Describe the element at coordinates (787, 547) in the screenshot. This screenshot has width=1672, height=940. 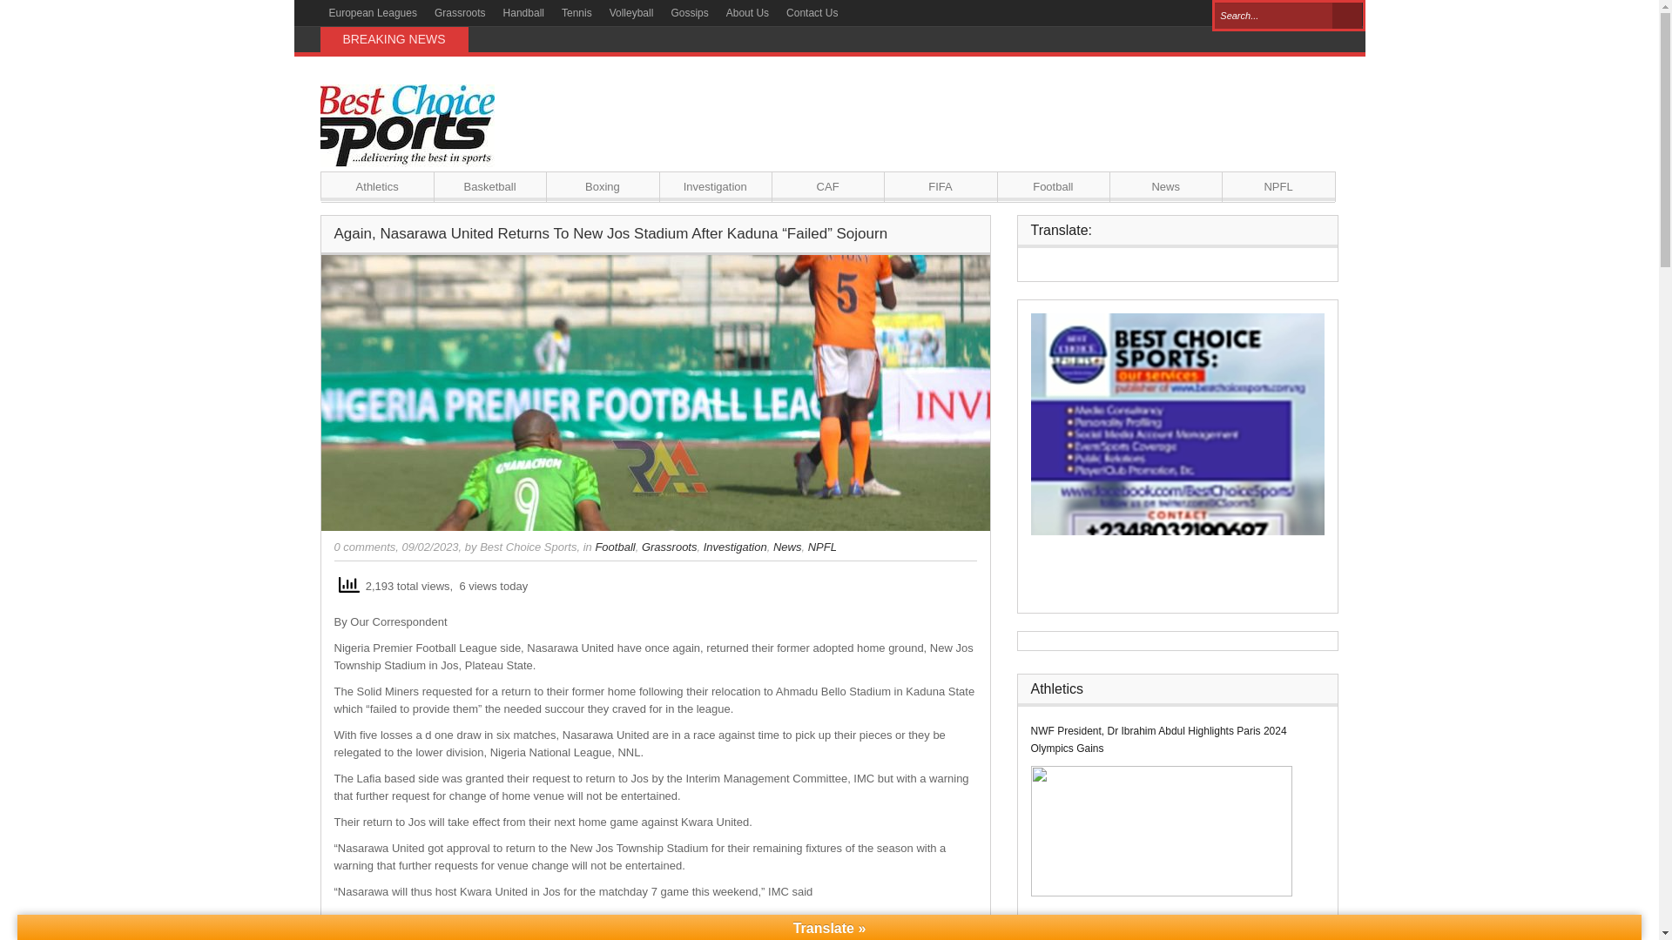
I see `News` at that location.